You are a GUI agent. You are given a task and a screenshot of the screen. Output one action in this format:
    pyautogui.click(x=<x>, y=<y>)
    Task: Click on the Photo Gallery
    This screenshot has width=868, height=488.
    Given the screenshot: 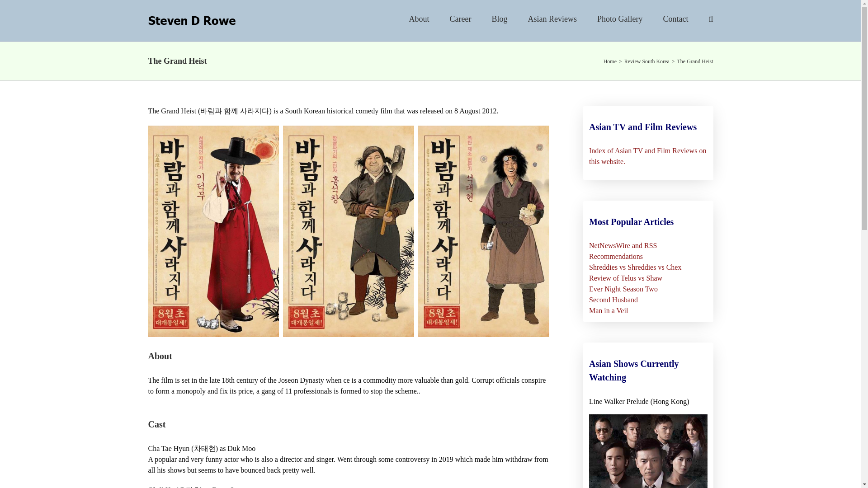 What is the action you would take?
    pyautogui.click(x=620, y=19)
    